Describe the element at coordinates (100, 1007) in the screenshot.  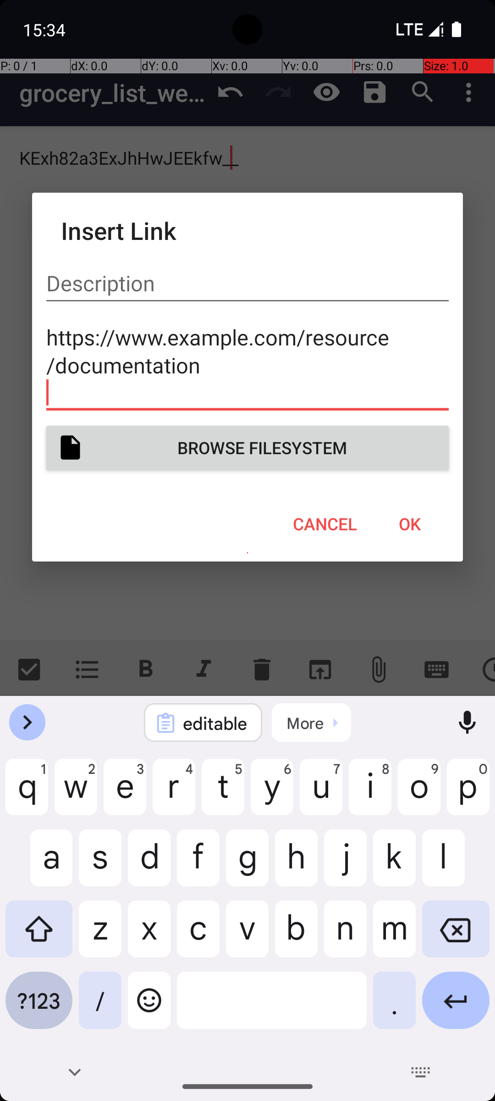
I see `slash` at that location.